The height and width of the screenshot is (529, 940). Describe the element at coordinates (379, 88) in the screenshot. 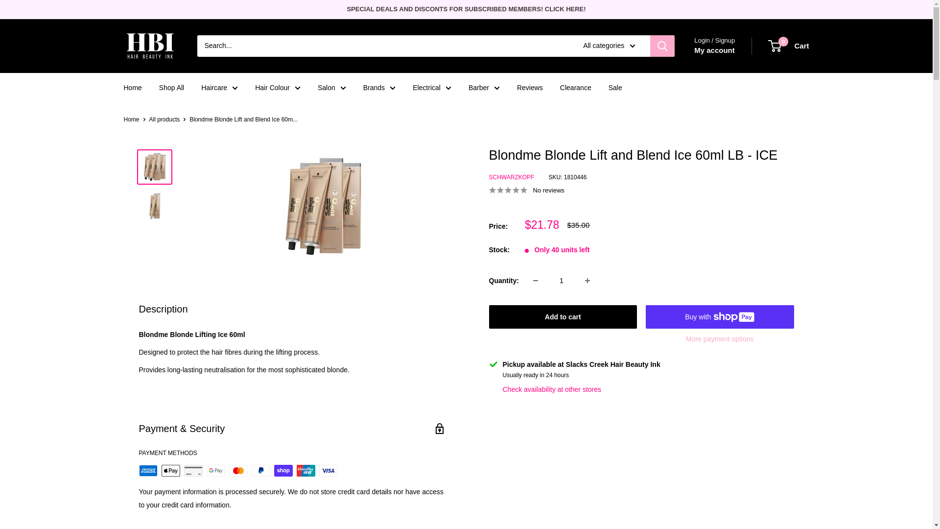

I see `Brands` at that location.